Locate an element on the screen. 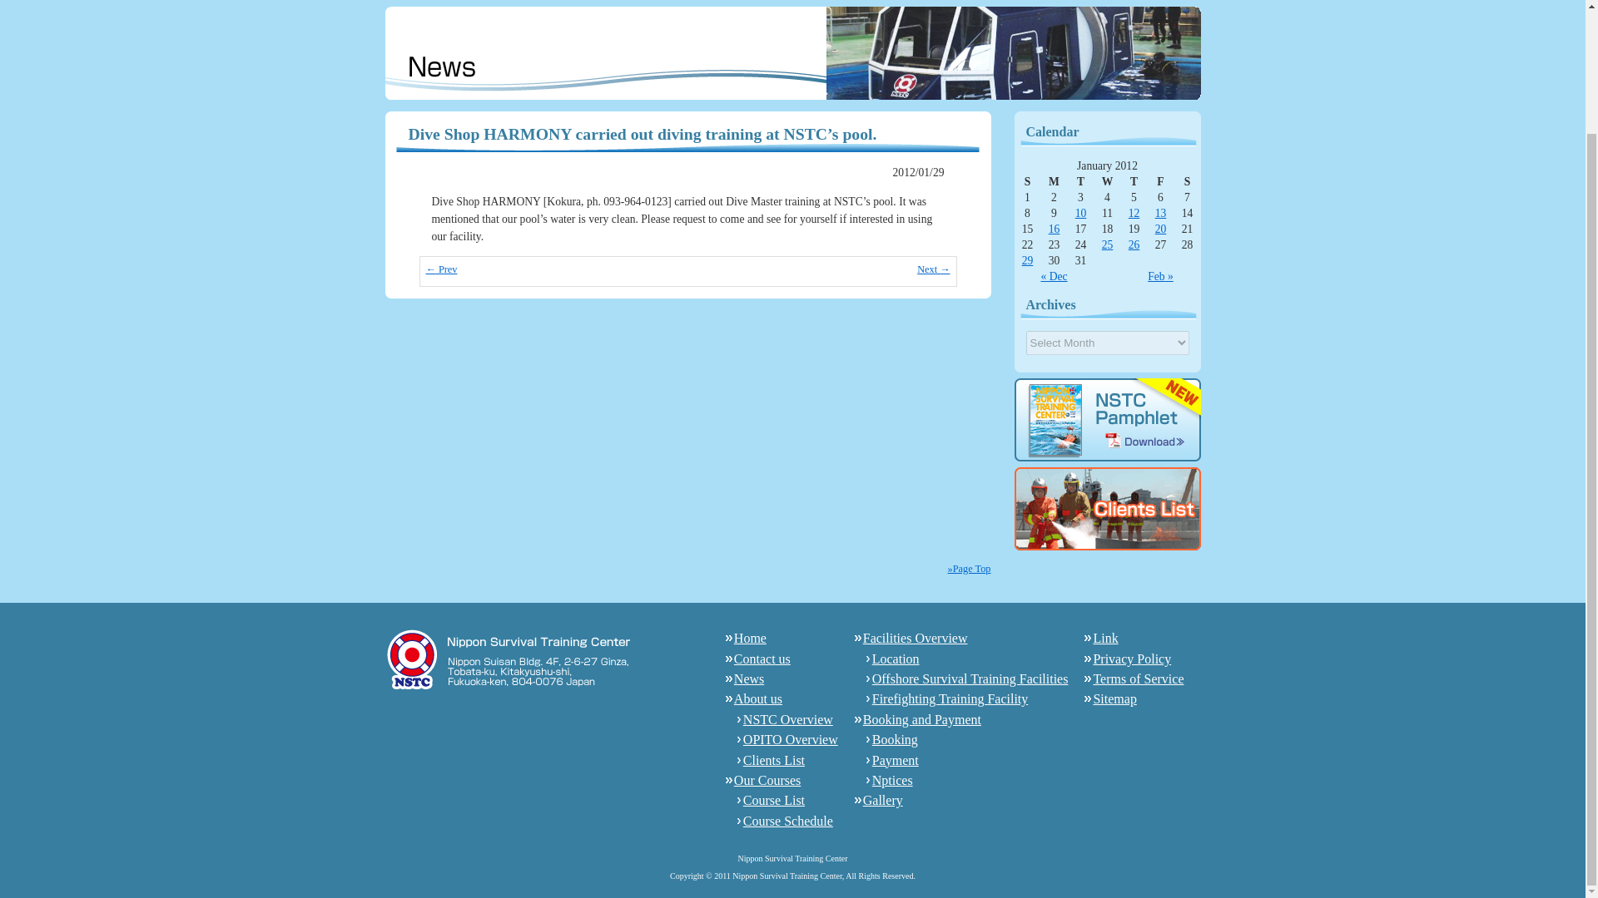 The height and width of the screenshot is (898, 1598). 10 is located at coordinates (1080, 213).